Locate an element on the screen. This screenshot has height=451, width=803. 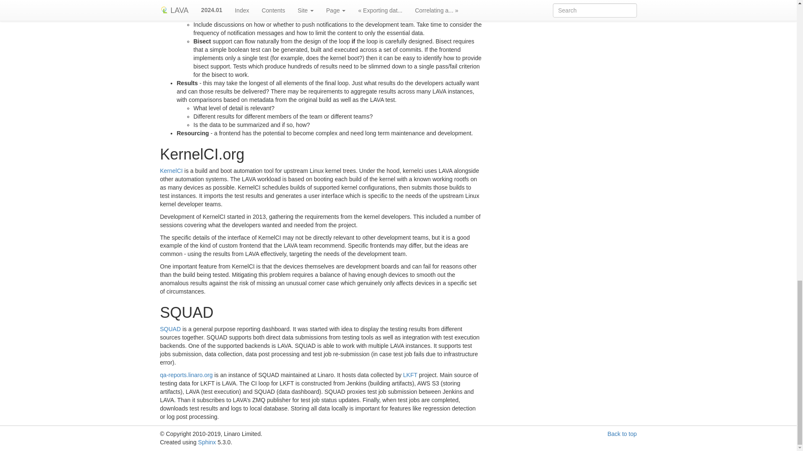
Back to top is located at coordinates (621, 433).